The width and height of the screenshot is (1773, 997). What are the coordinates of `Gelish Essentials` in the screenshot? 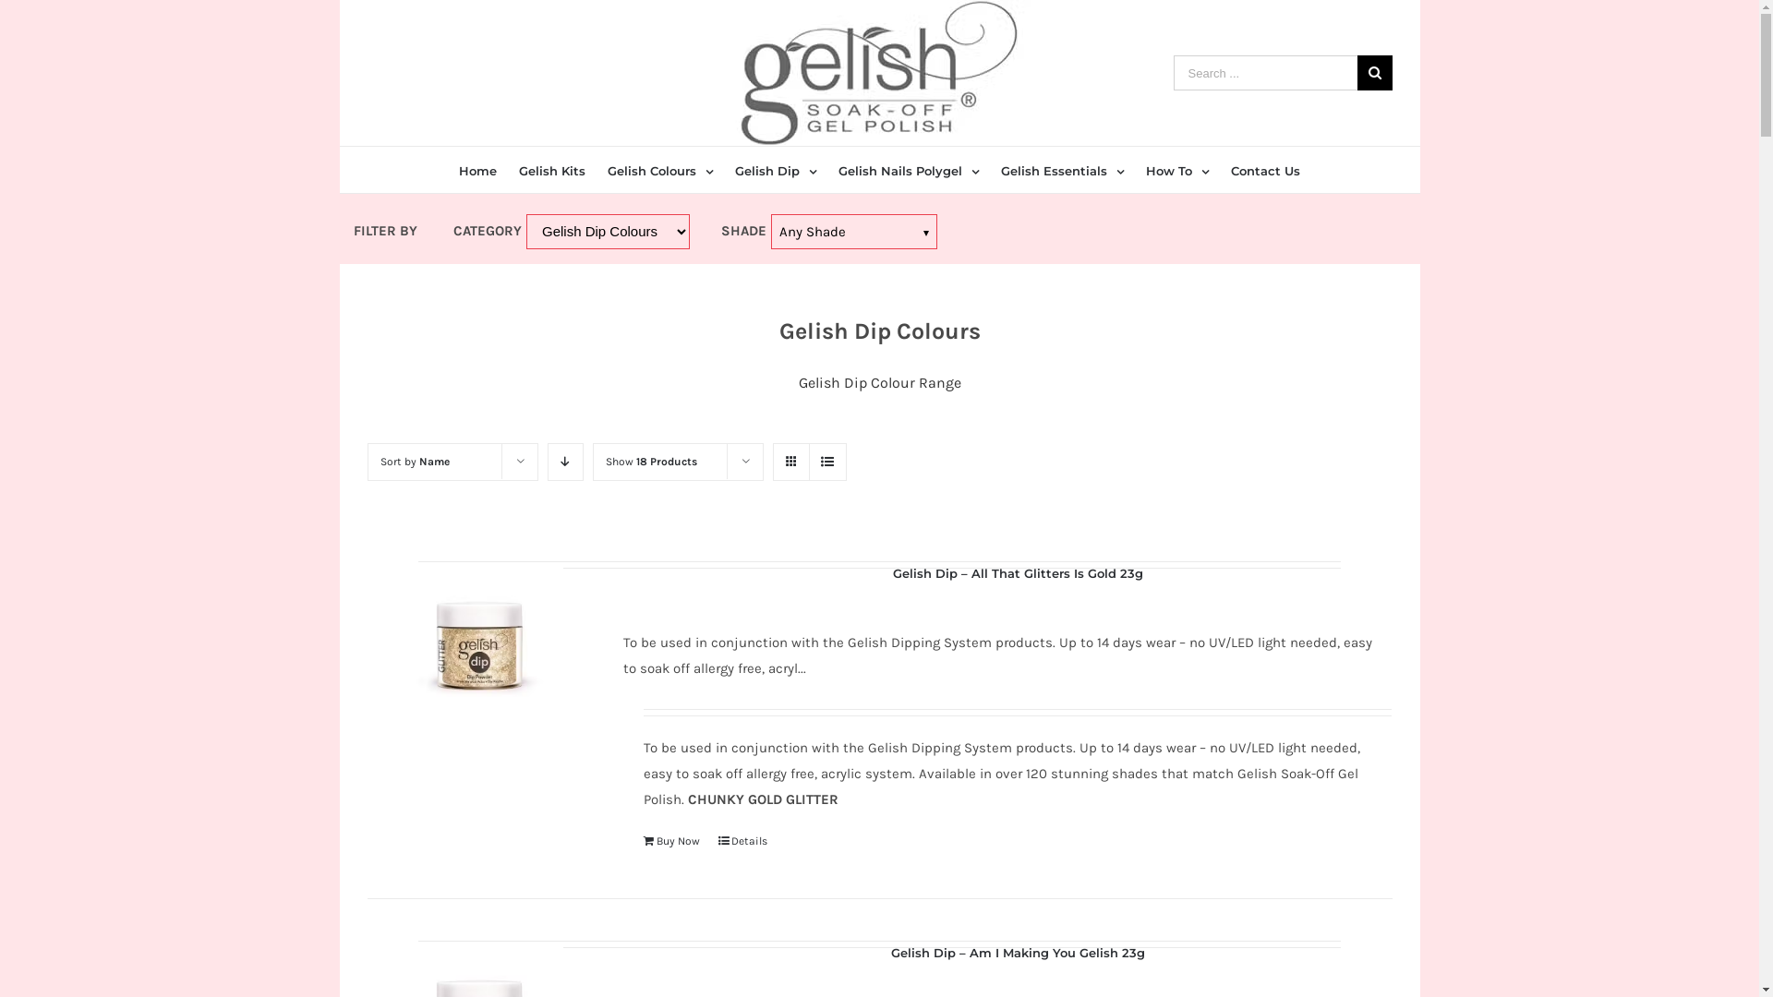 It's located at (1062, 170).